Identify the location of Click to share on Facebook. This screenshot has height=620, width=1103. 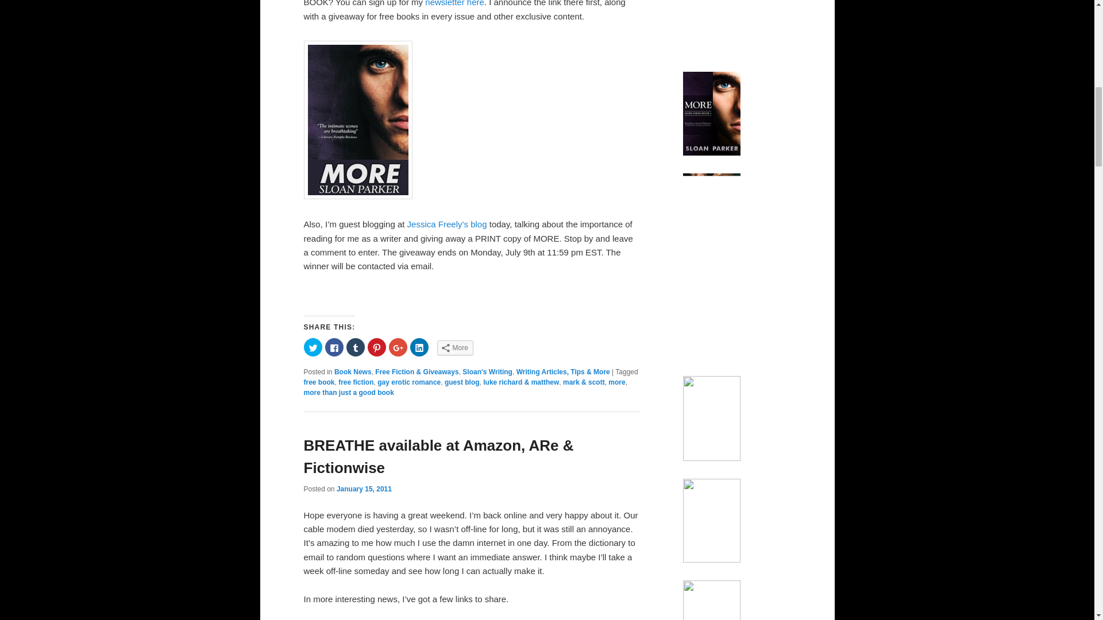
(334, 347).